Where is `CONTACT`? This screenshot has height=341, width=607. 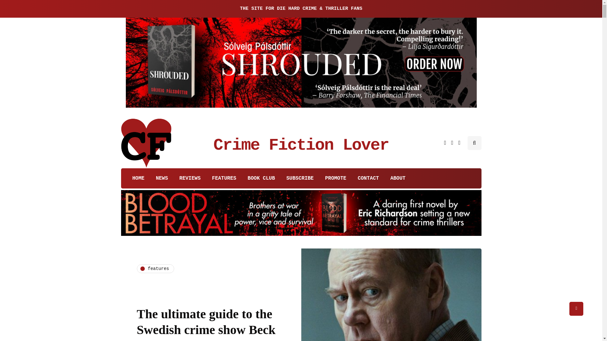
CONTACT is located at coordinates (368, 178).